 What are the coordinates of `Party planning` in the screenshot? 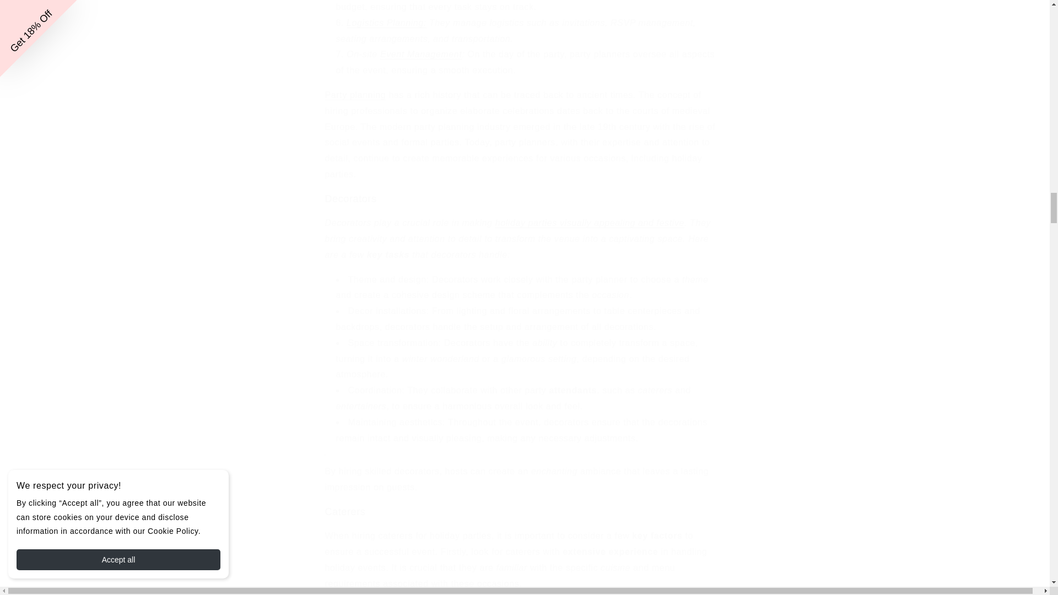 It's located at (355, 95).